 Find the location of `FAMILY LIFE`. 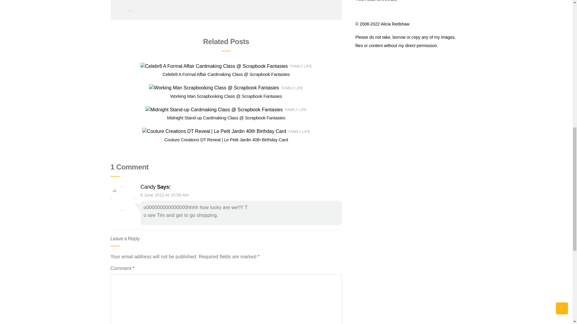

FAMILY LIFE is located at coordinates (301, 66).